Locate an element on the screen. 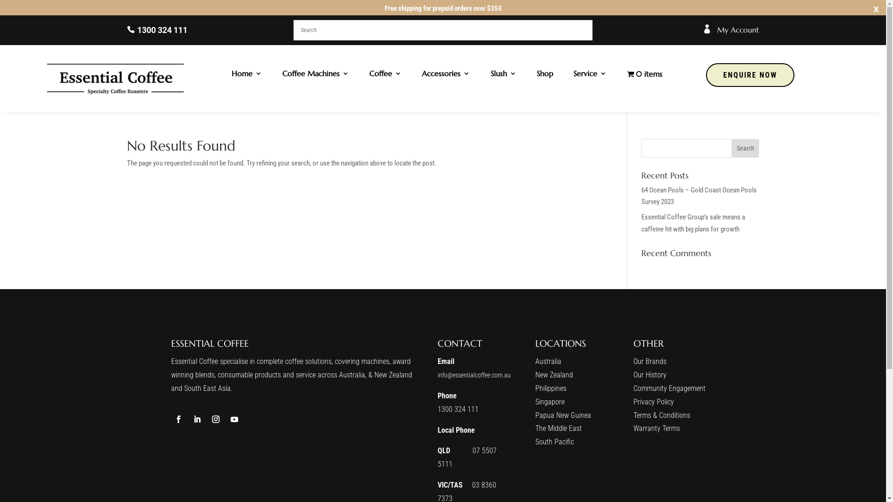 The width and height of the screenshot is (893, 502). ENQUIRE NOW is located at coordinates (750, 75).